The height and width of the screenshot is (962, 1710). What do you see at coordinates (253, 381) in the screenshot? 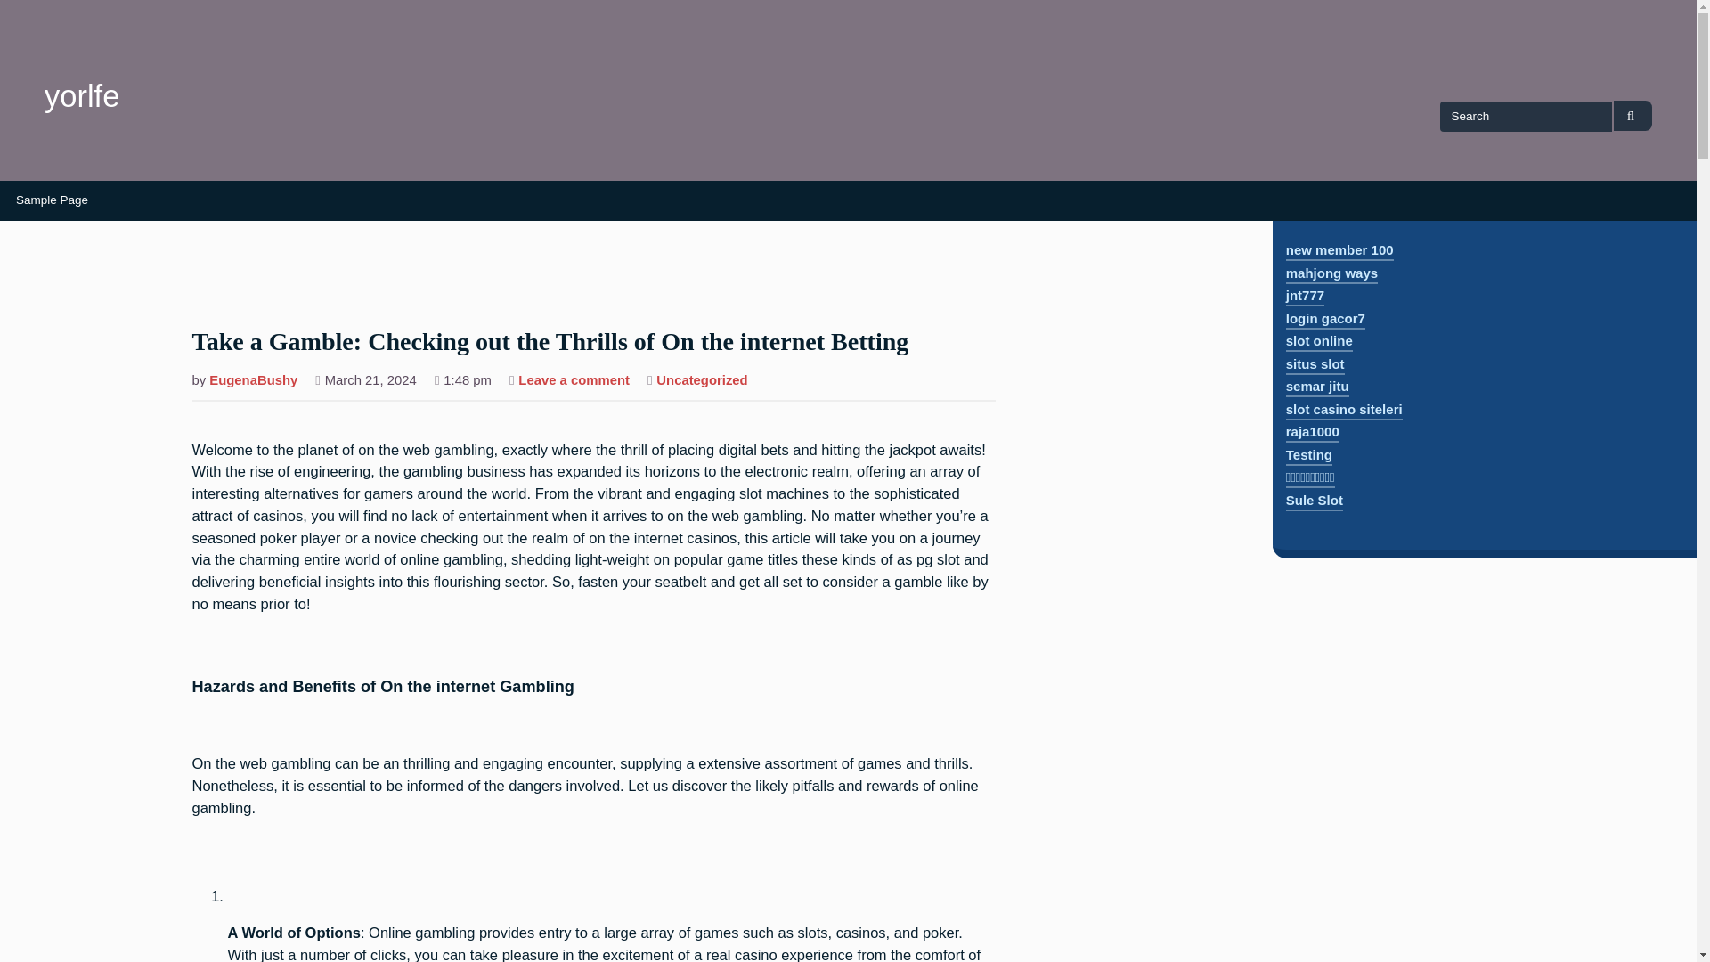
I see `Posts by EugenaBushy` at bounding box center [253, 381].